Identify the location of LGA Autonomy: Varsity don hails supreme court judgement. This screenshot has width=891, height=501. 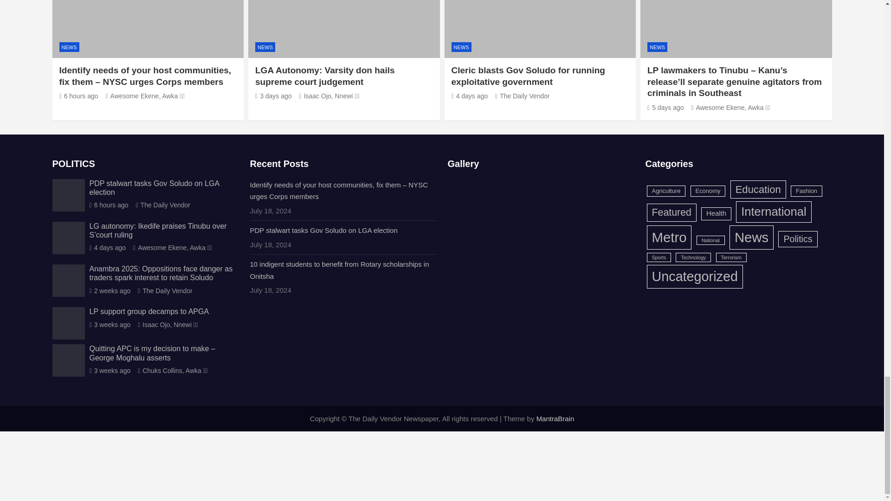
(273, 96).